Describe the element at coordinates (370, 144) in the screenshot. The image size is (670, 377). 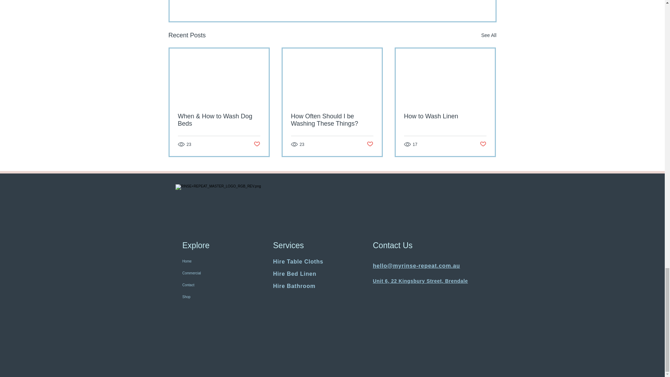
I see `Post not marked as liked` at that location.